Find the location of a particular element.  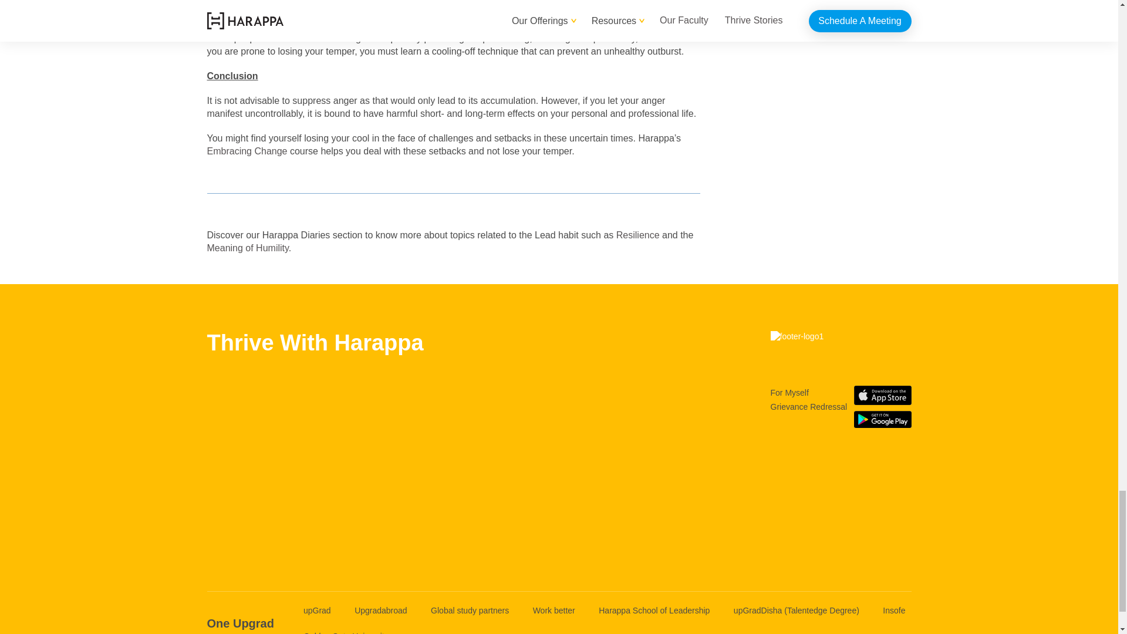

Upgradabroad is located at coordinates (380, 611).